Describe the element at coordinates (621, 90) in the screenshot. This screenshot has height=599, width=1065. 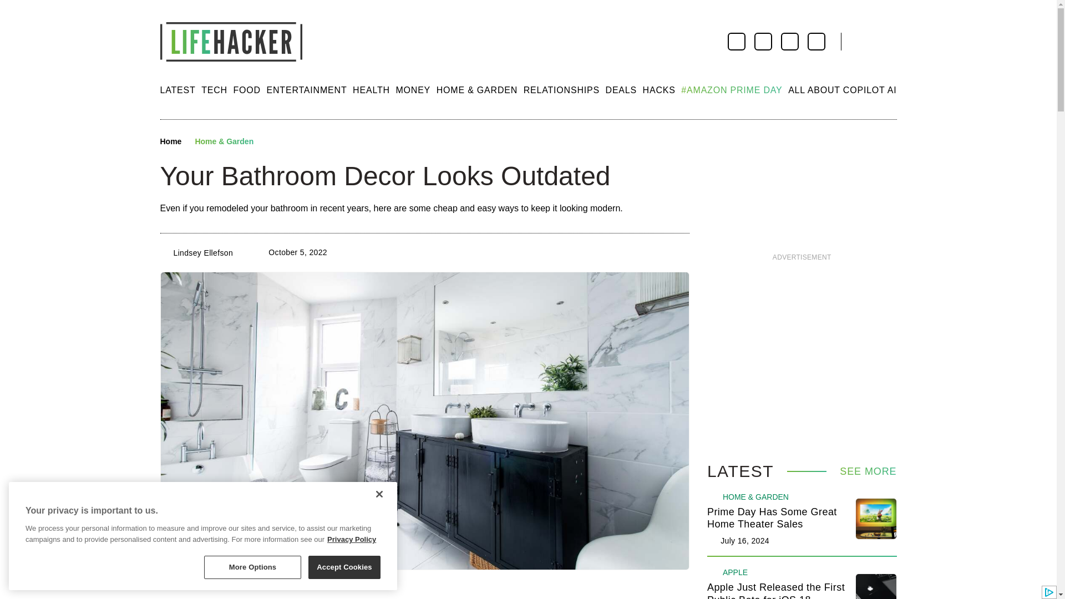
I see `DEALS` at that location.